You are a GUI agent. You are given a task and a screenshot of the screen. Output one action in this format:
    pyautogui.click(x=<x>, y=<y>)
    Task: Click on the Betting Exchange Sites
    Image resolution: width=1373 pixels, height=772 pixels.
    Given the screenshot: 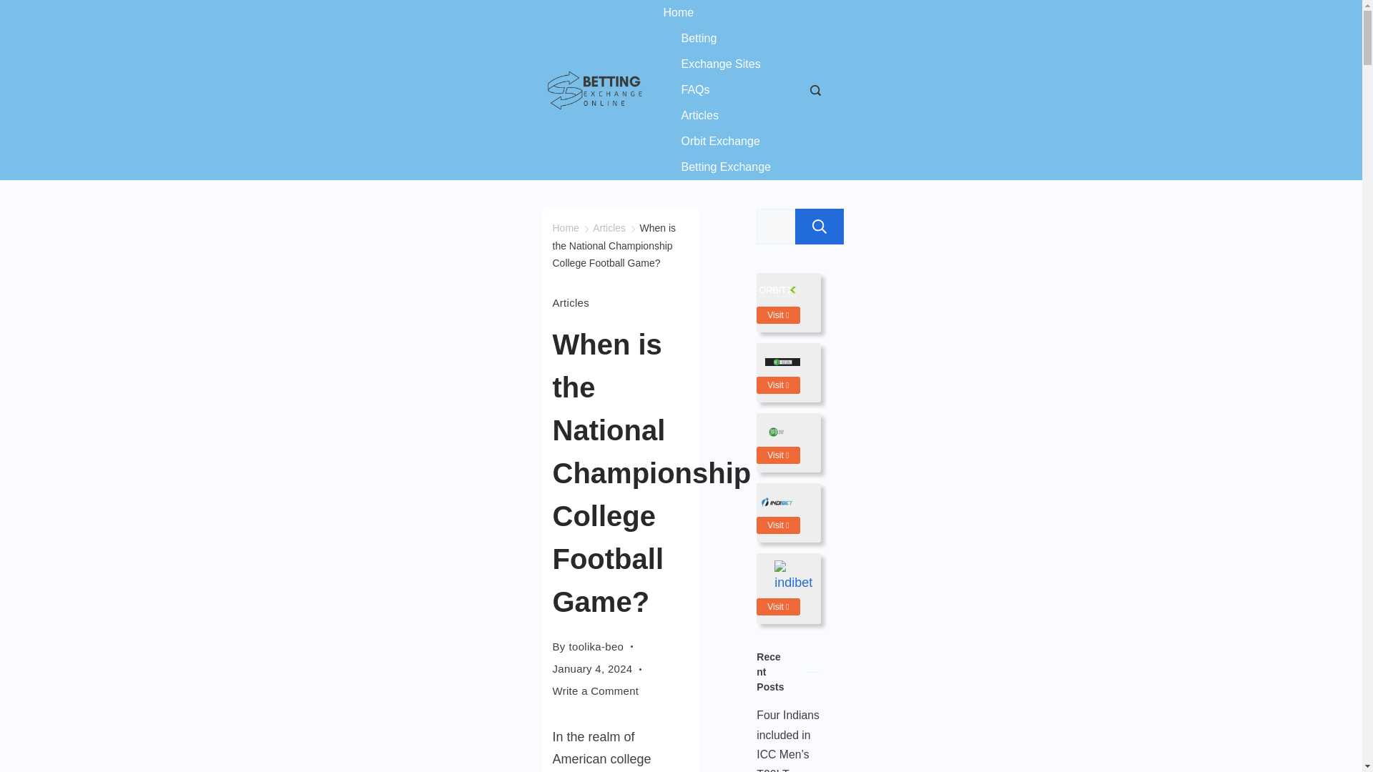 What is the action you would take?
    pyautogui.click(x=722, y=51)
    